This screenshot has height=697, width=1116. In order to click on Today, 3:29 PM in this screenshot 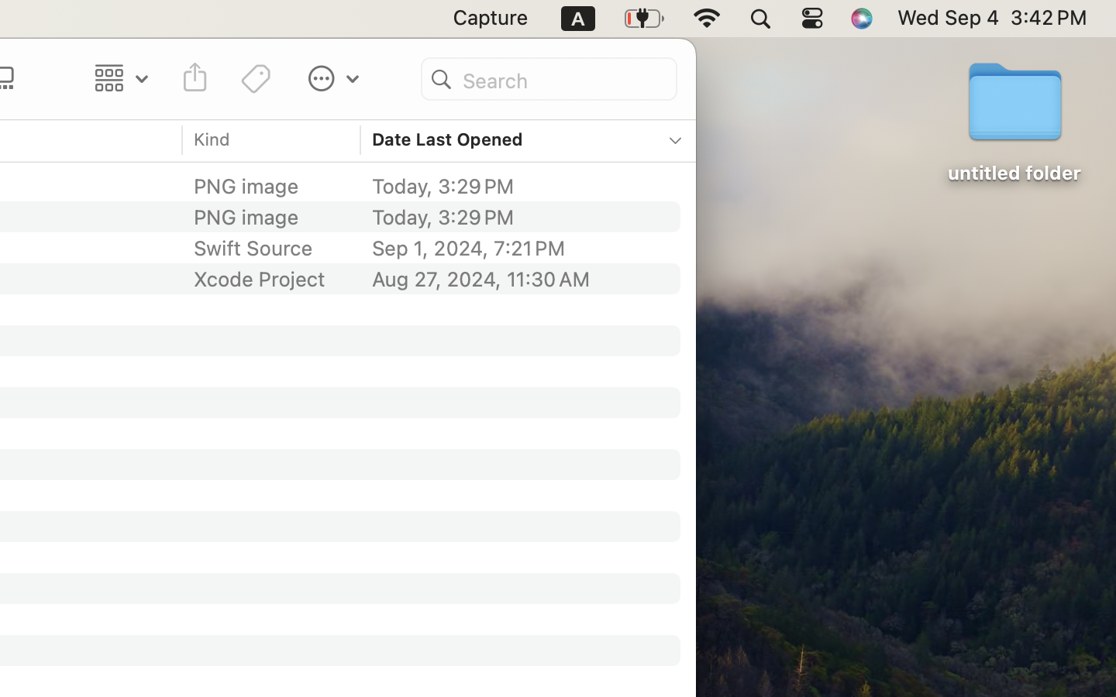, I will do `click(516, 217)`.